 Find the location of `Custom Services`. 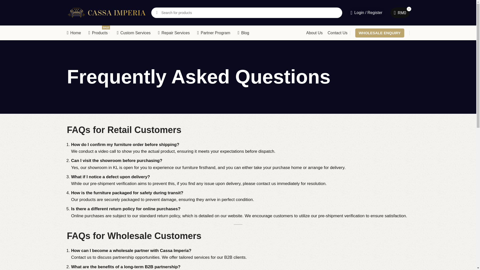

Custom Services is located at coordinates (246, 13).